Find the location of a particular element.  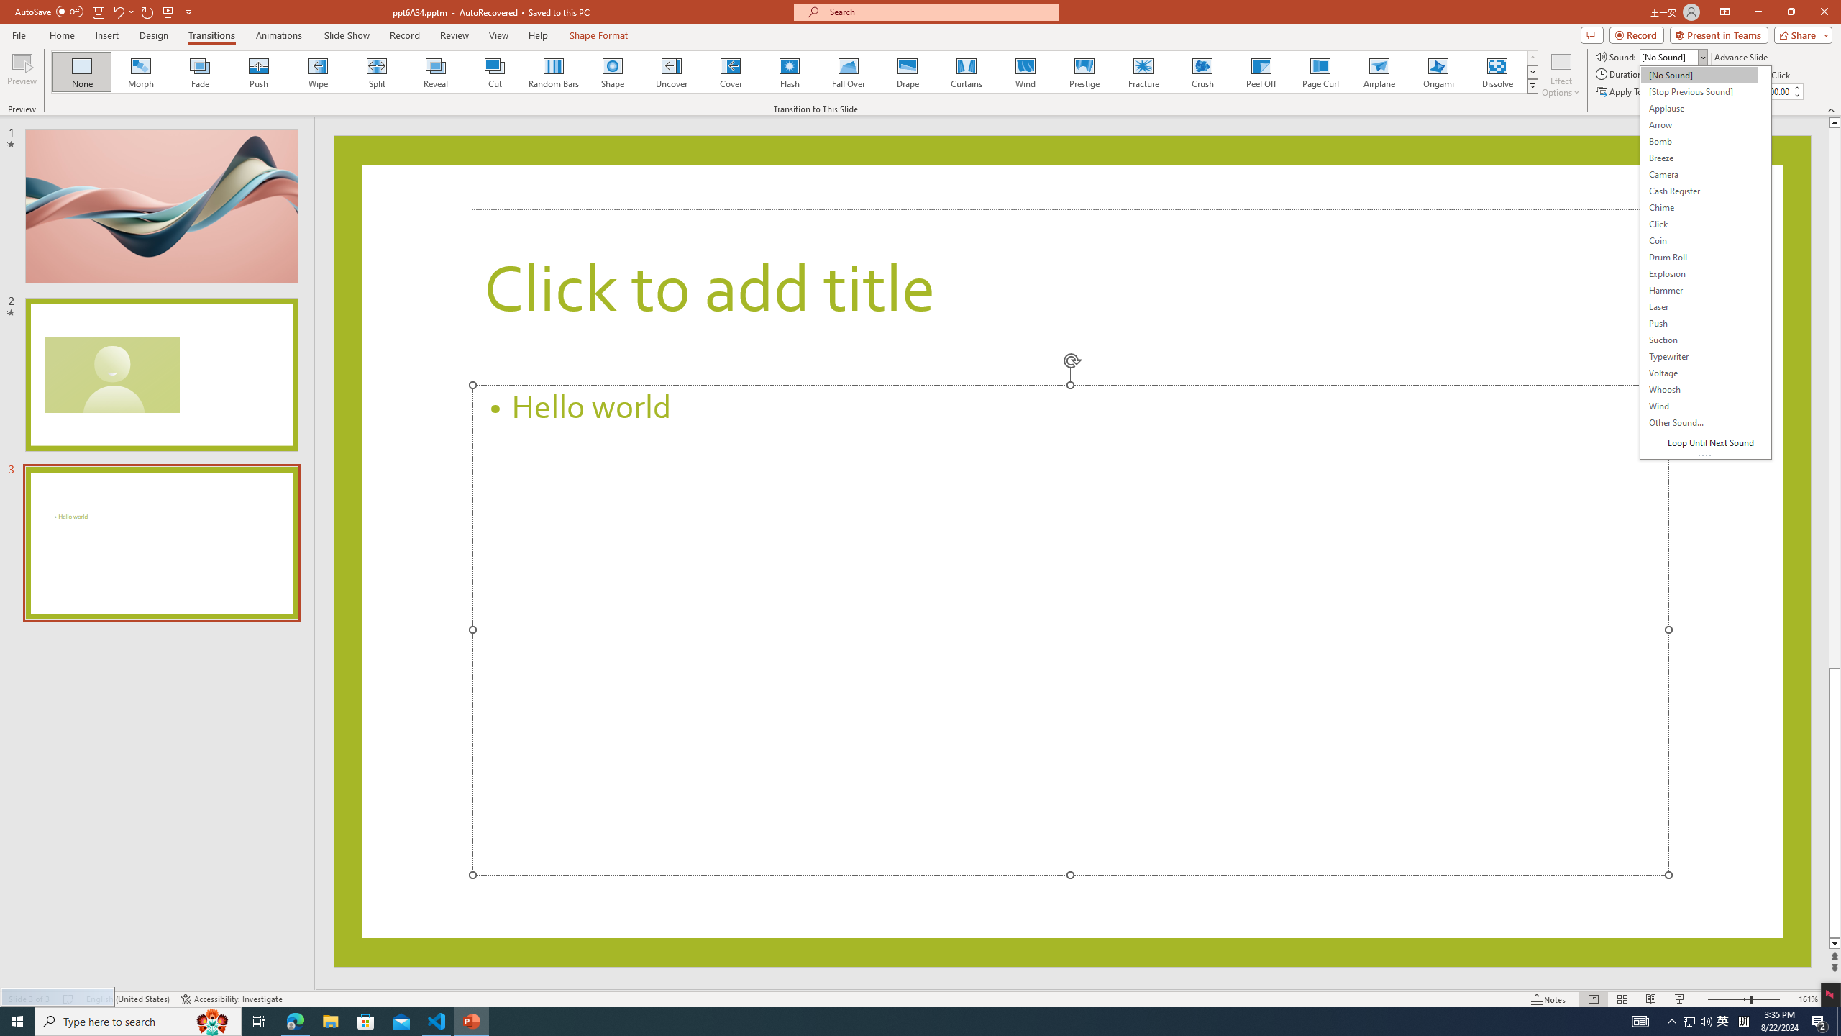

Origami is located at coordinates (1438, 72).